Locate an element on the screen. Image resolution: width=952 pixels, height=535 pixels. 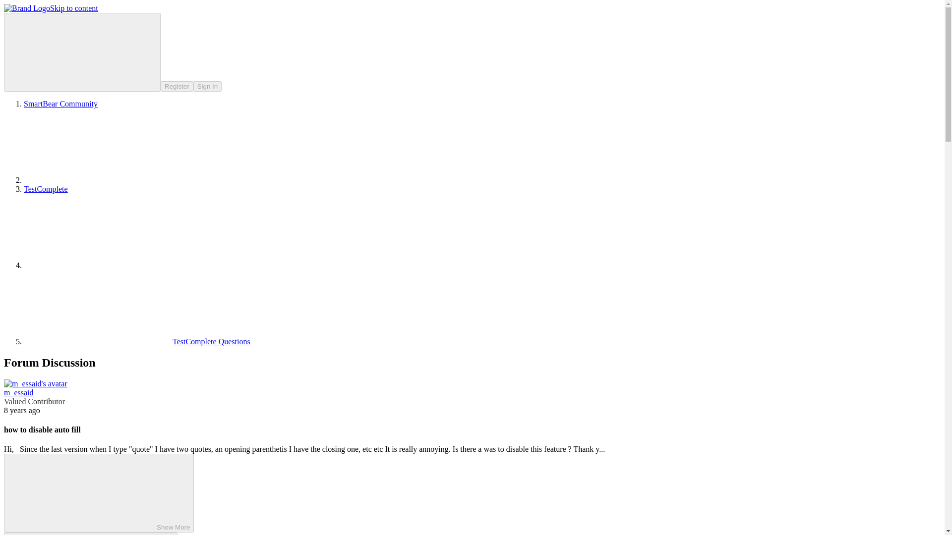
SmartBear Community is located at coordinates (60, 104).